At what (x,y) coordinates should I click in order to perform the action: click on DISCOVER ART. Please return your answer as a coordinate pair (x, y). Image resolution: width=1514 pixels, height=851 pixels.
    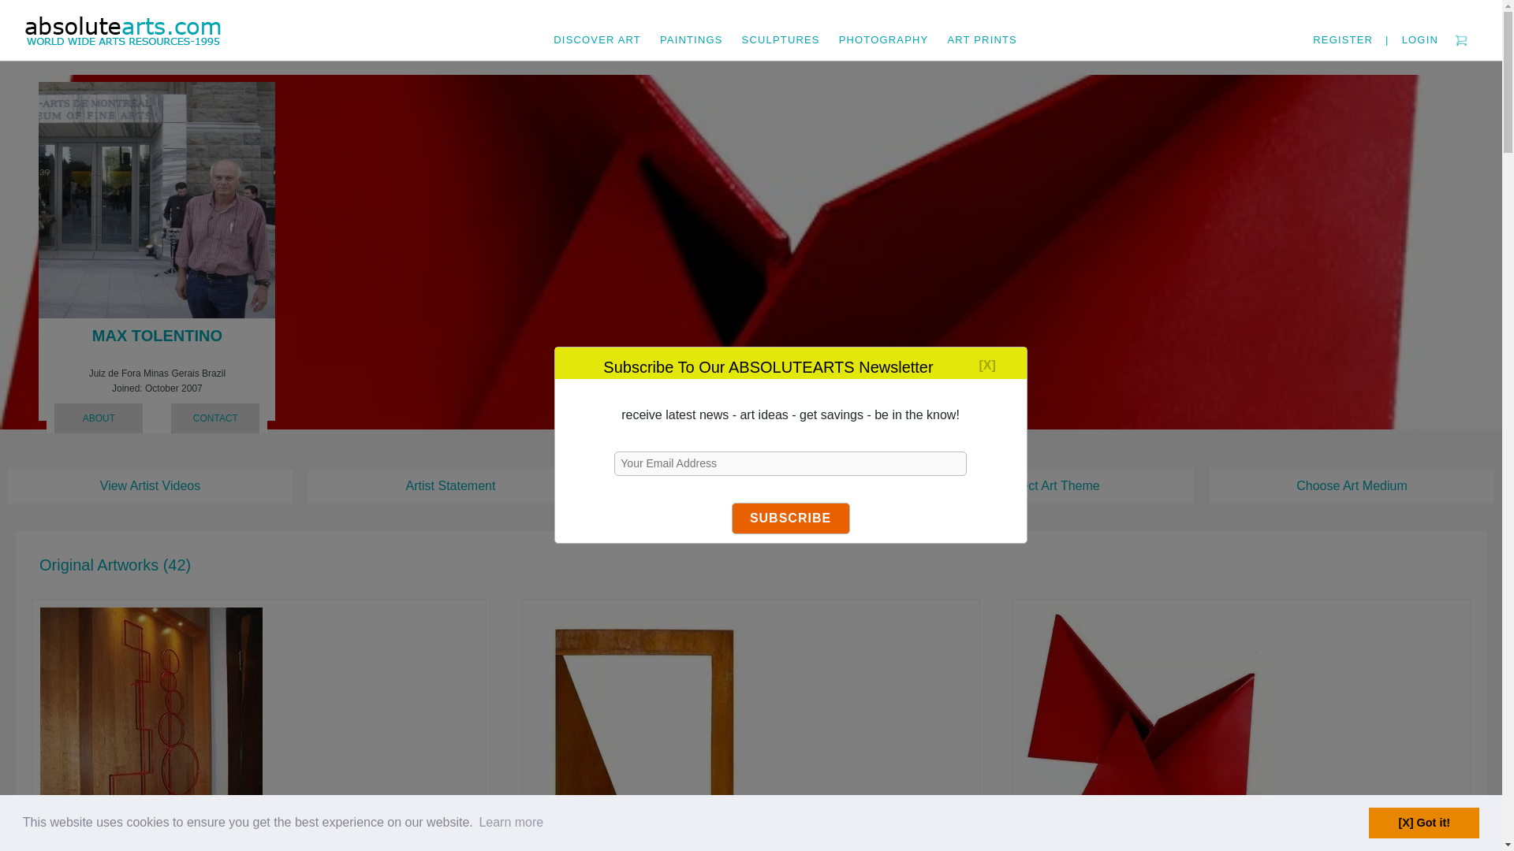
    Looking at the image, I should click on (597, 30).